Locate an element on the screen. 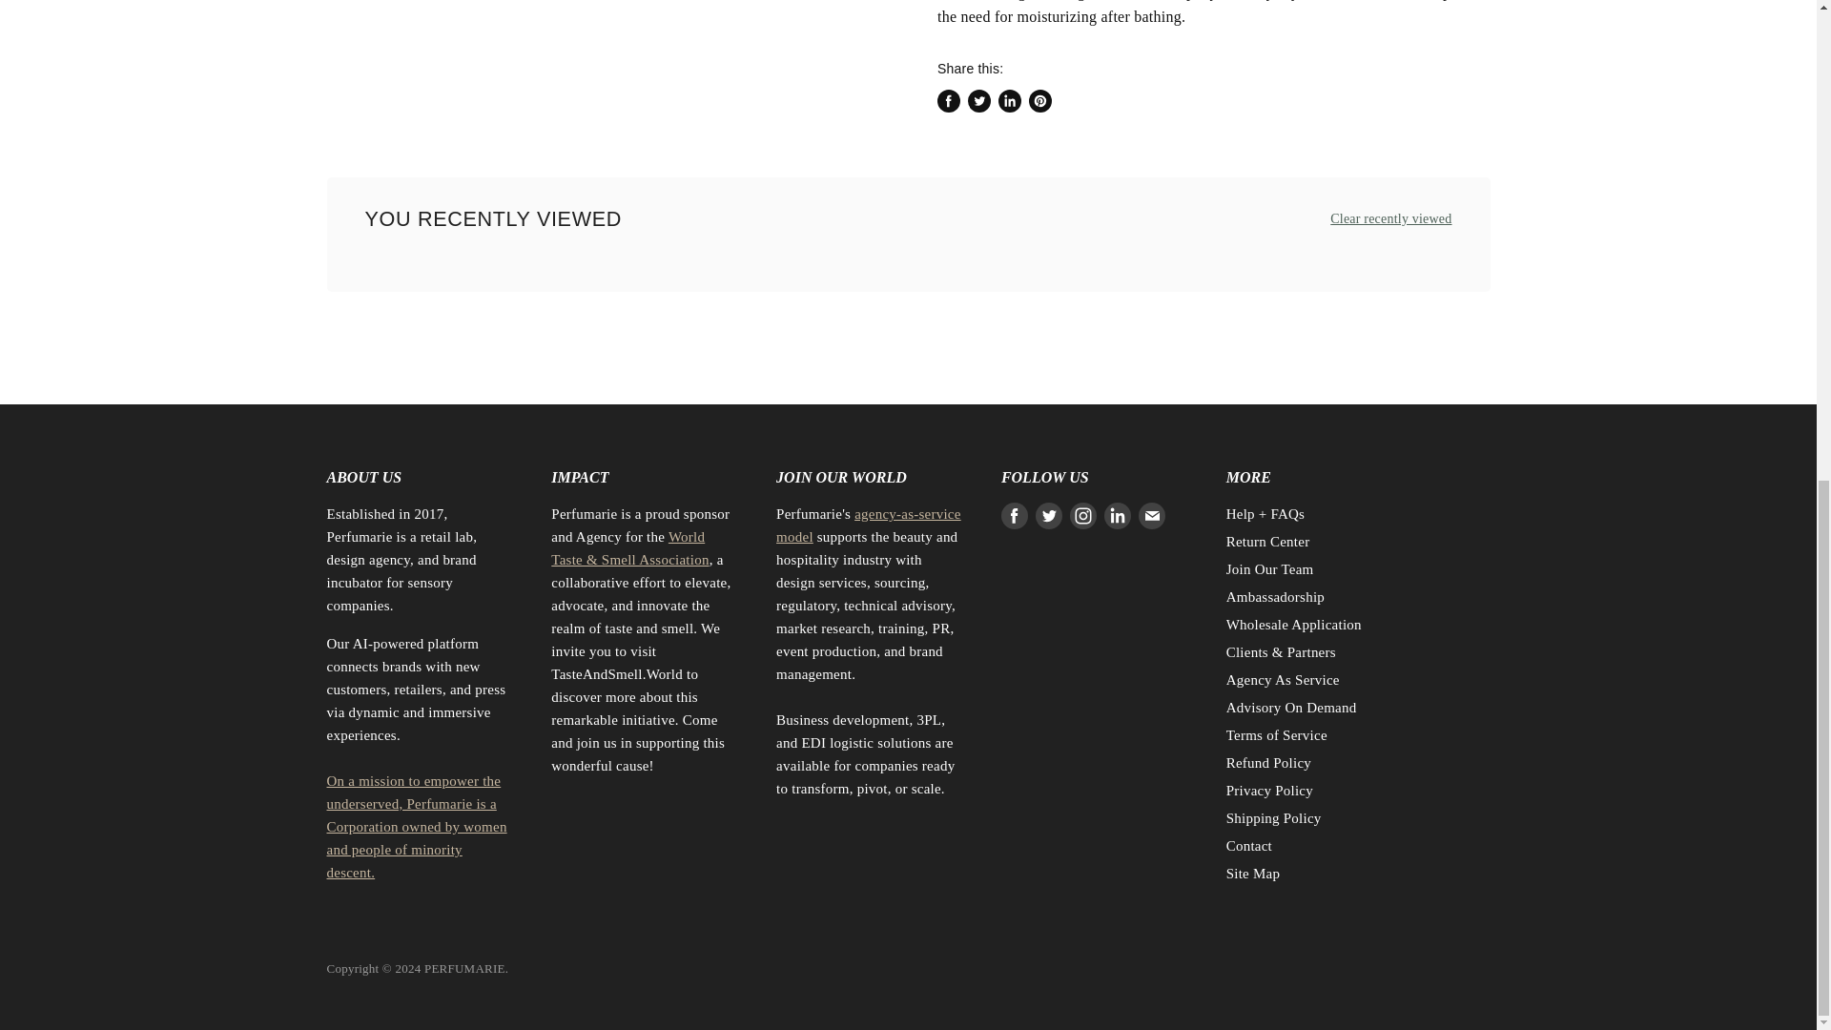 This screenshot has height=1030, width=1831. Instagram is located at coordinates (1082, 515).